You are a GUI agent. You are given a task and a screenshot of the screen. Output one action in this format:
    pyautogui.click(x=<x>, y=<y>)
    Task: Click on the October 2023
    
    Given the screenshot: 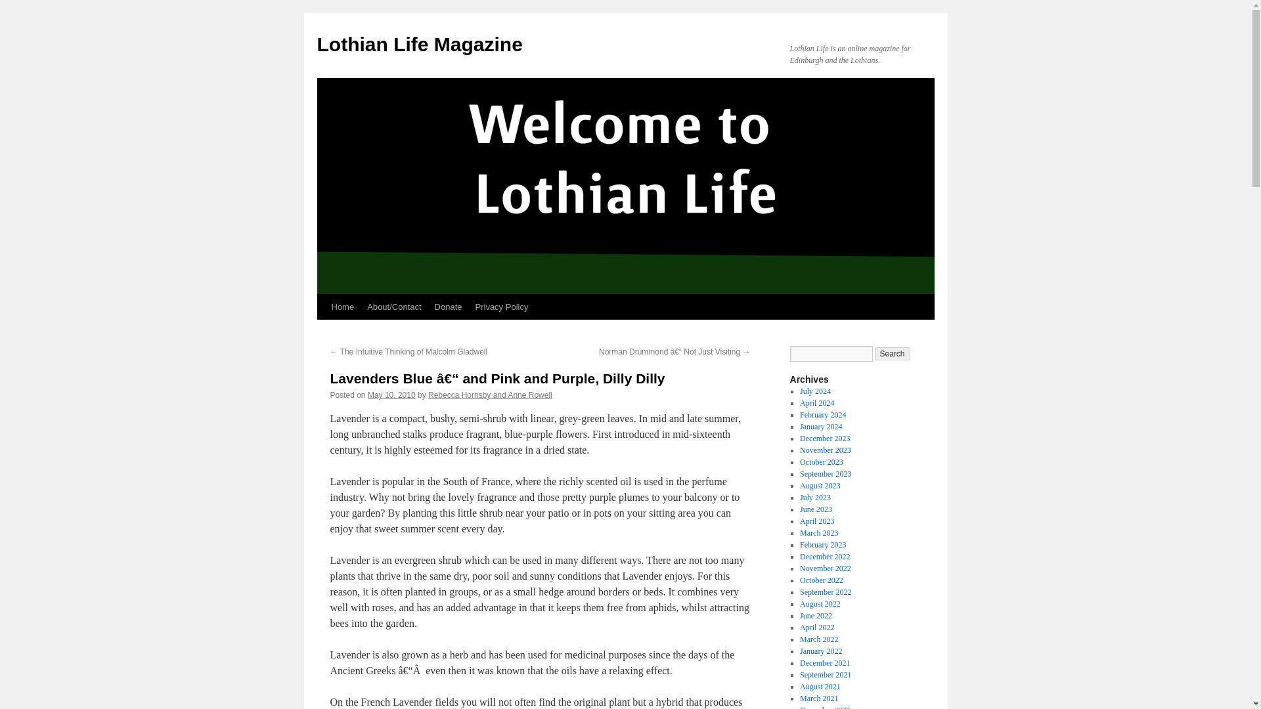 What is the action you would take?
    pyautogui.click(x=821, y=462)
    